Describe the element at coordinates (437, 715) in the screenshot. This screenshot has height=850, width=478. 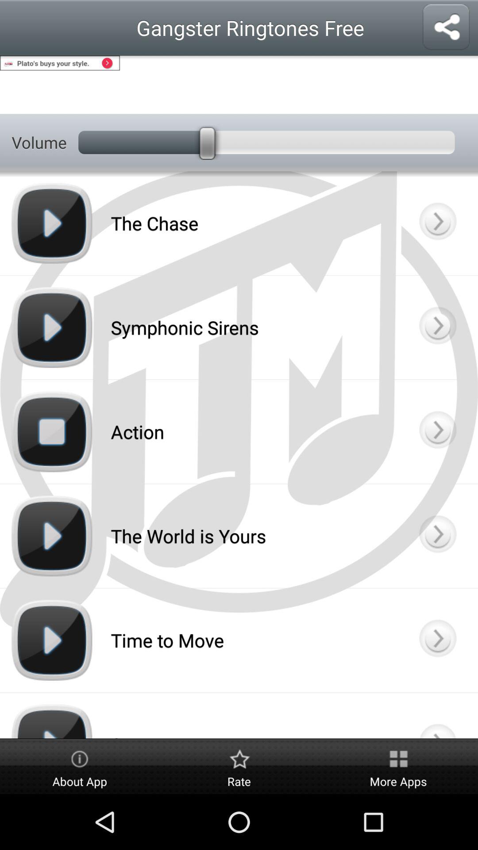
I see `show track details` at that location.